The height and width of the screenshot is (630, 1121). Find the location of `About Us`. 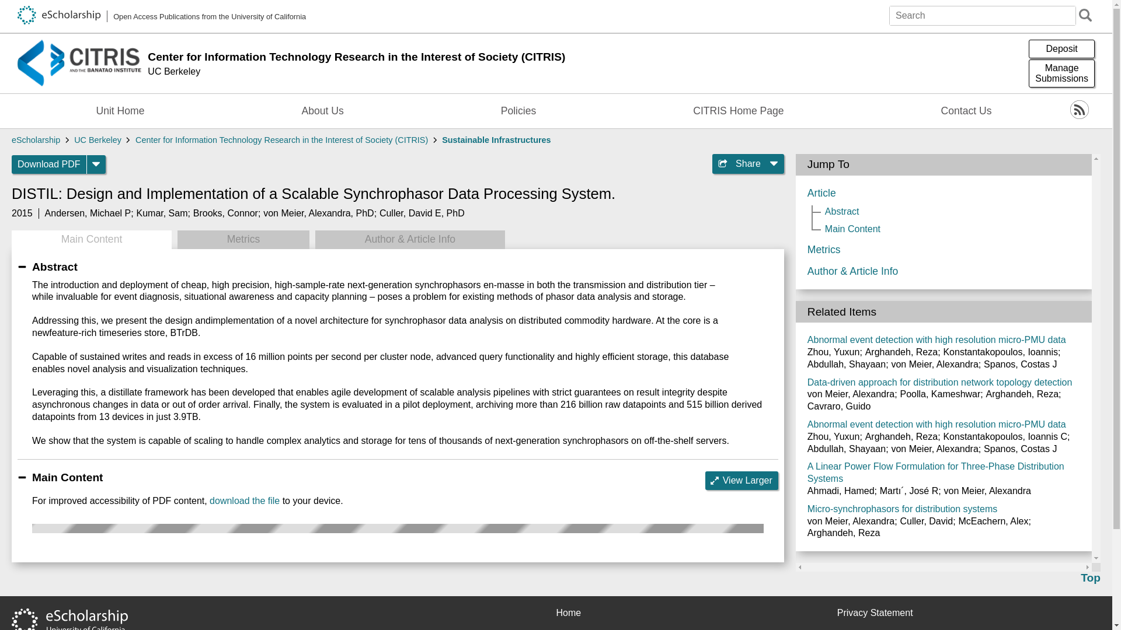

About Us is located at coordinates (322, 111).